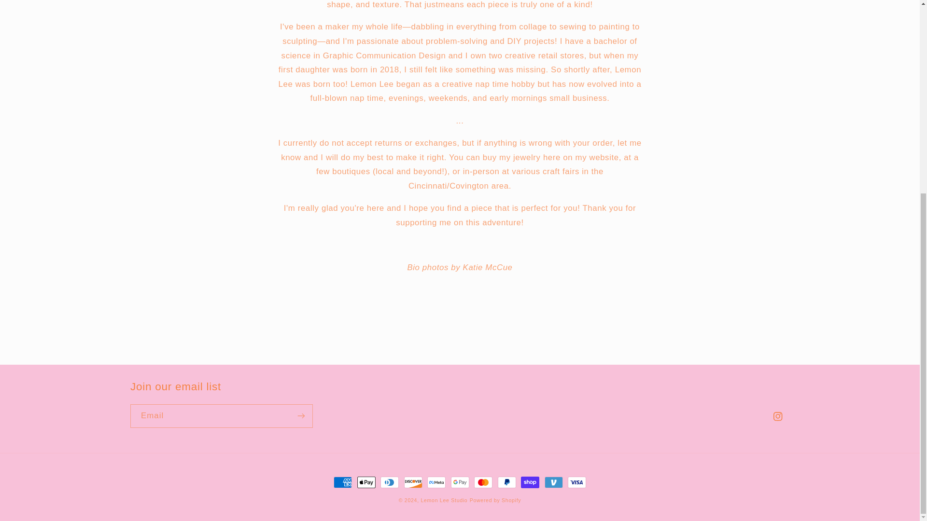 Image resolution: width=927 pixels, height=521 pixels. I want to click on Lemon Lee Studio, so click(444, 500).